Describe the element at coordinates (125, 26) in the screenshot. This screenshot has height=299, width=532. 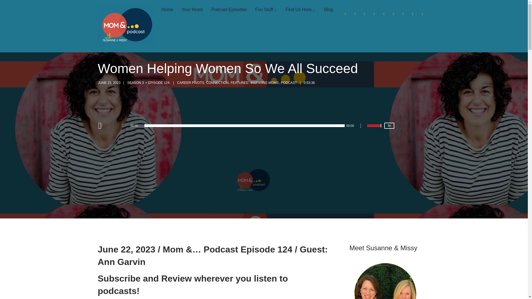
I see `Mom And Podcast` at that location.